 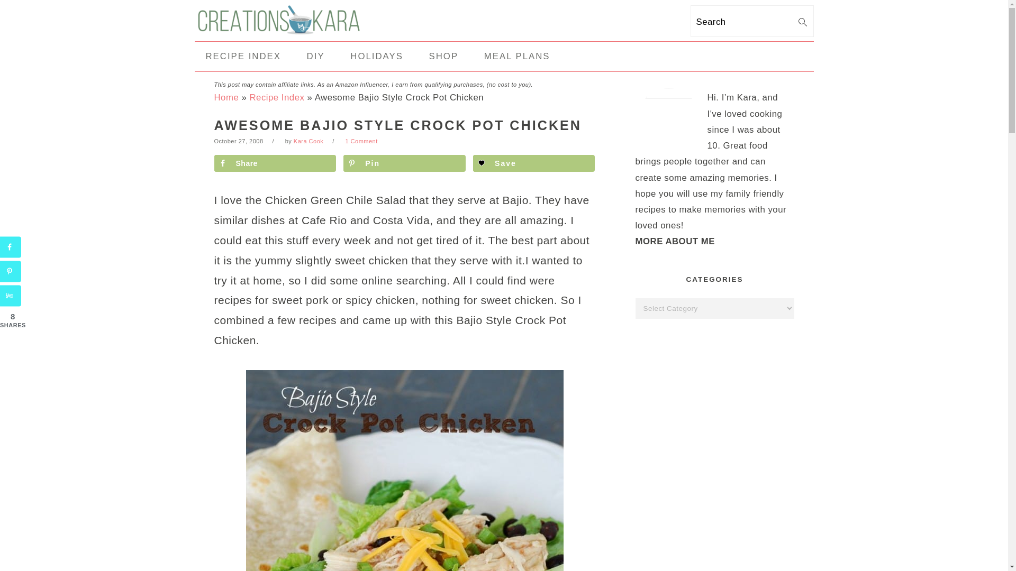 What do you see at coordinates (404, 163) in the screenshot?
I see `Save to Pinterest` at bounding box center [404, 163].